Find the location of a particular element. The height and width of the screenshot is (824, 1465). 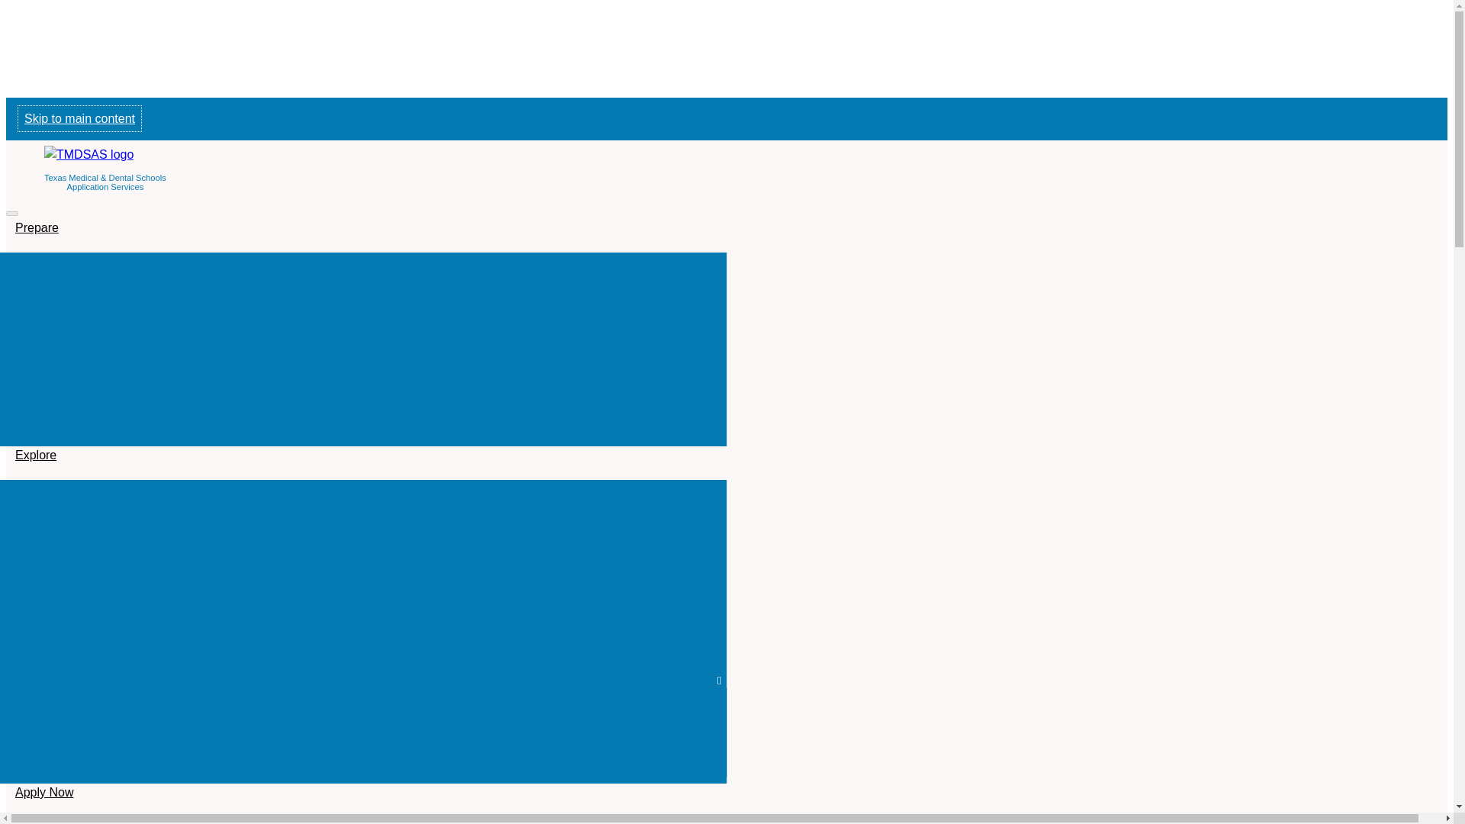

Parents is located at coordinates (363, 349).